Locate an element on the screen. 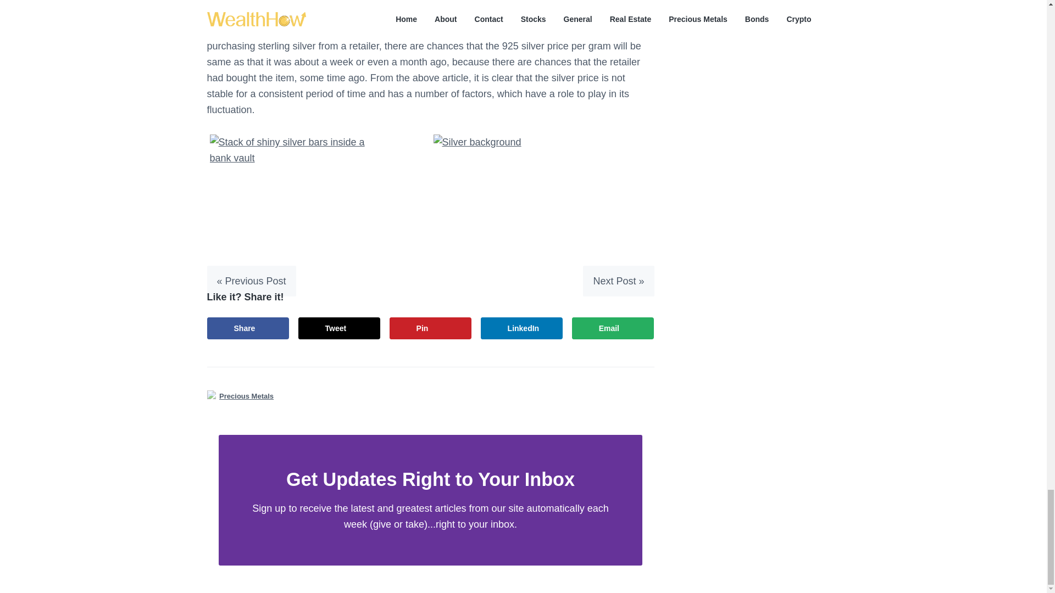 The width and height of the screenshot is (1055, 593). Pin is located at coordinates (430, 328).